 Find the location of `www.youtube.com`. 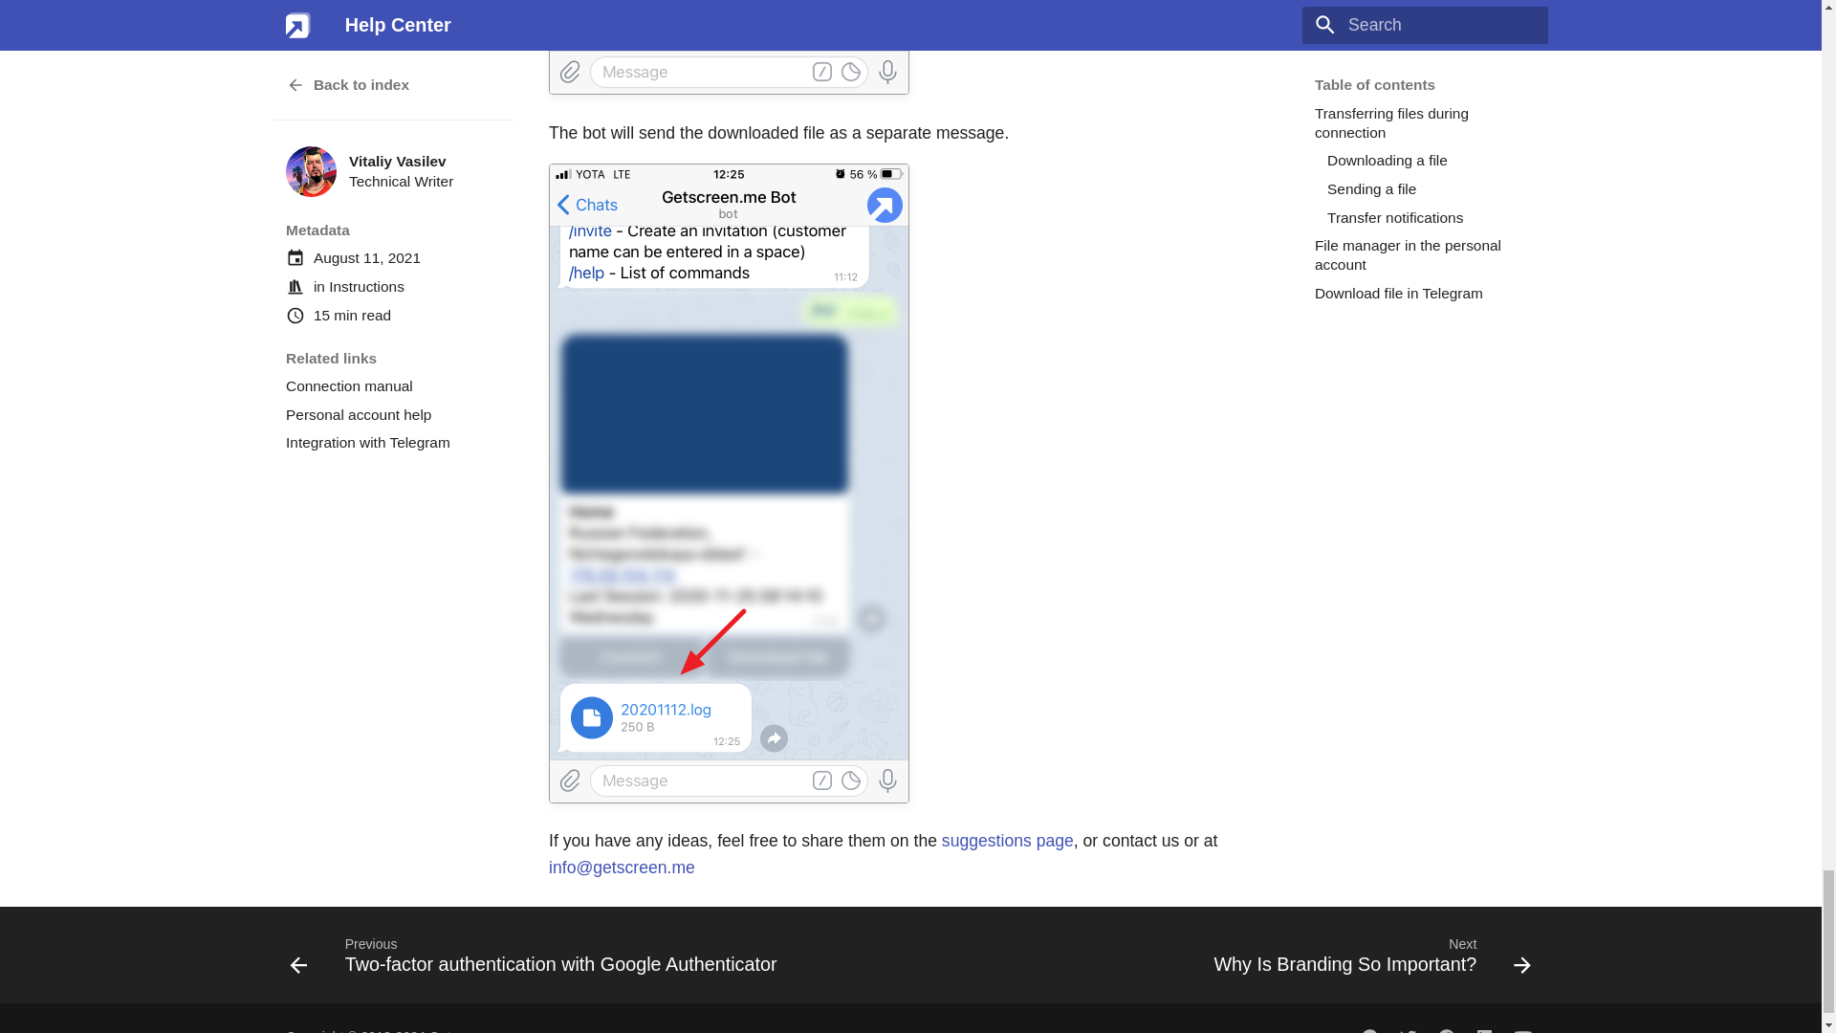

www.youtube.com is located at coordinates (1522, 1027).